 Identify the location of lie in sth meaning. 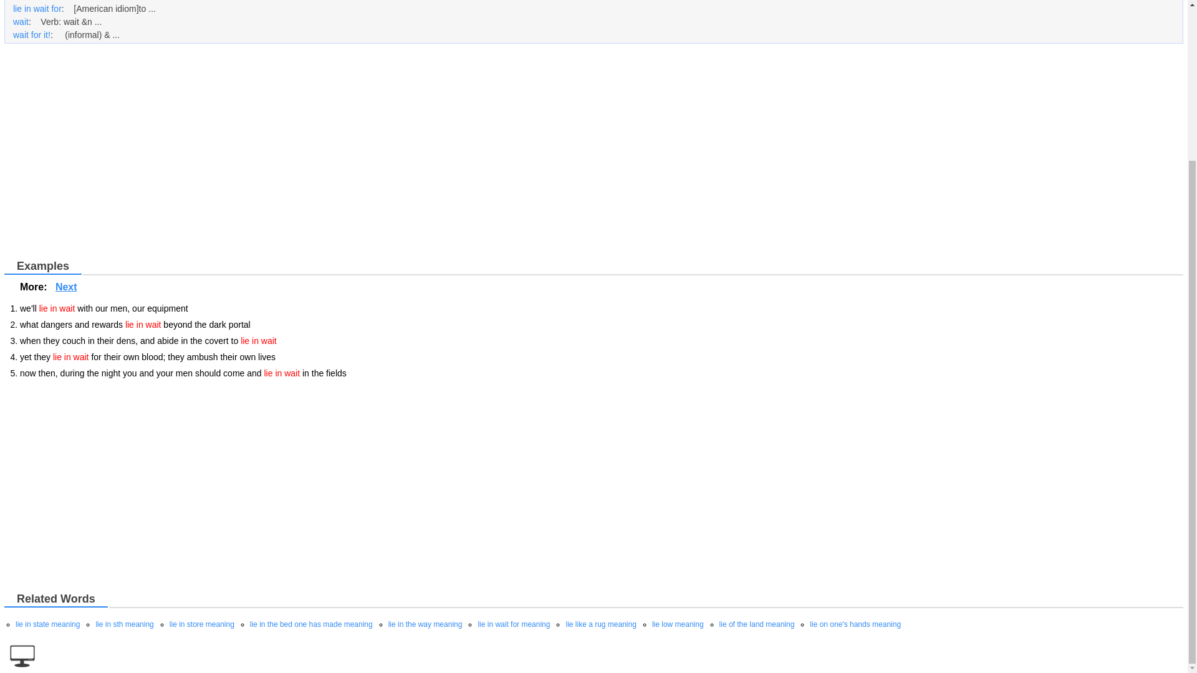
(124, 624).